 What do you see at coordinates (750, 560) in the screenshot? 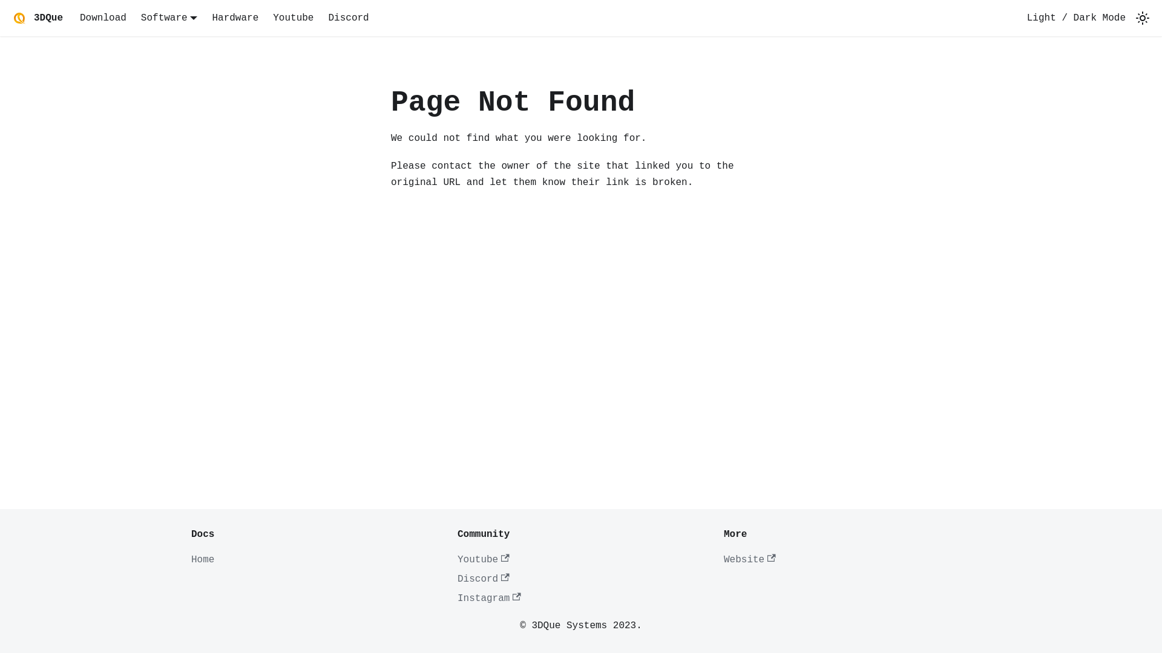
I see `Website` at bounding box center [750, 560].